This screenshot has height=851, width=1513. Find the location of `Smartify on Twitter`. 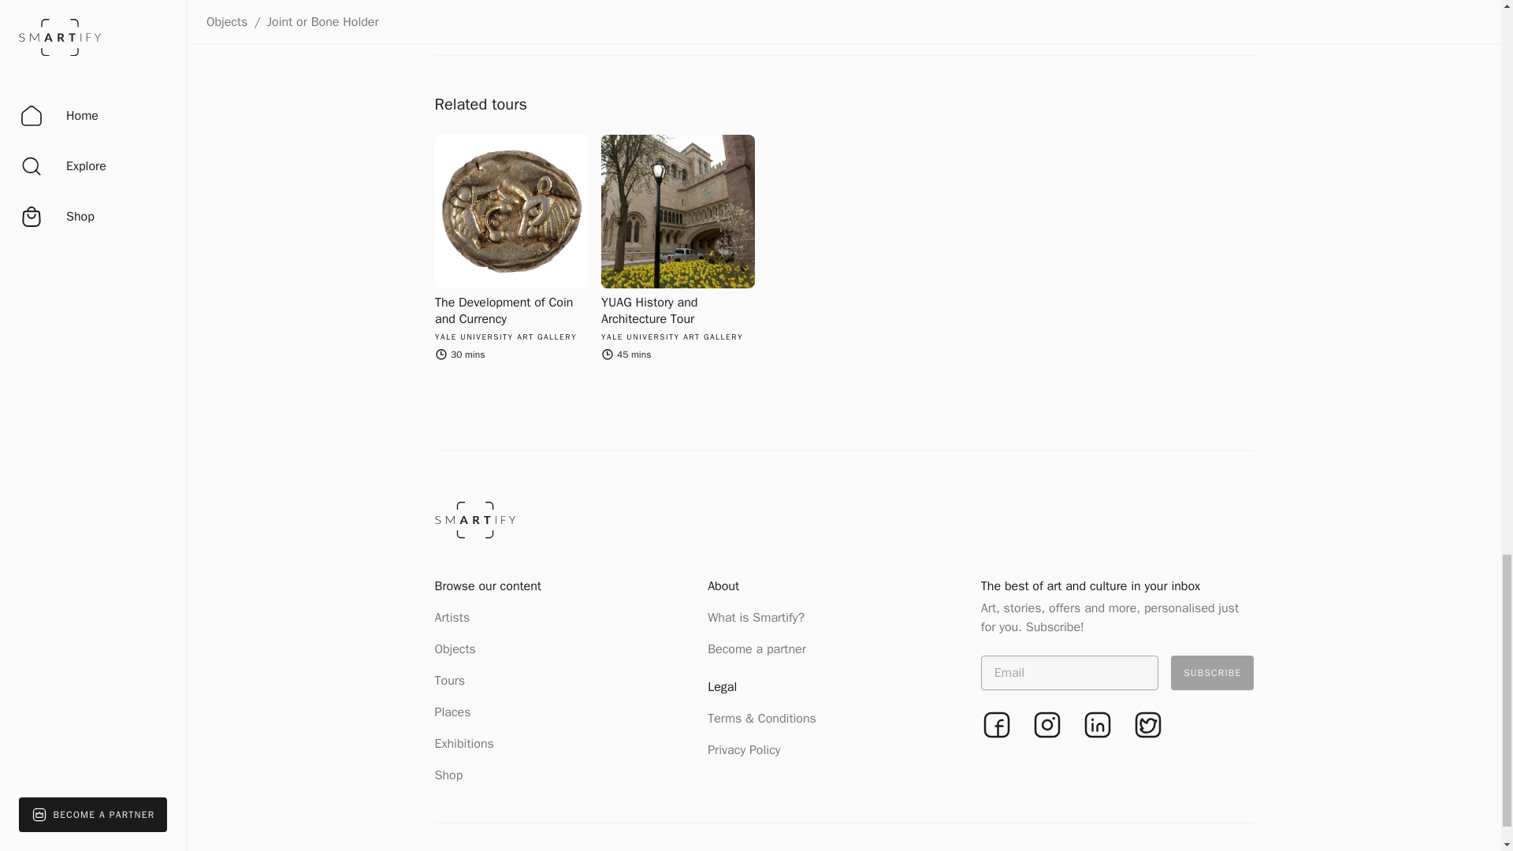

Smartify on Twitter is located at coordinates (1147, 724).